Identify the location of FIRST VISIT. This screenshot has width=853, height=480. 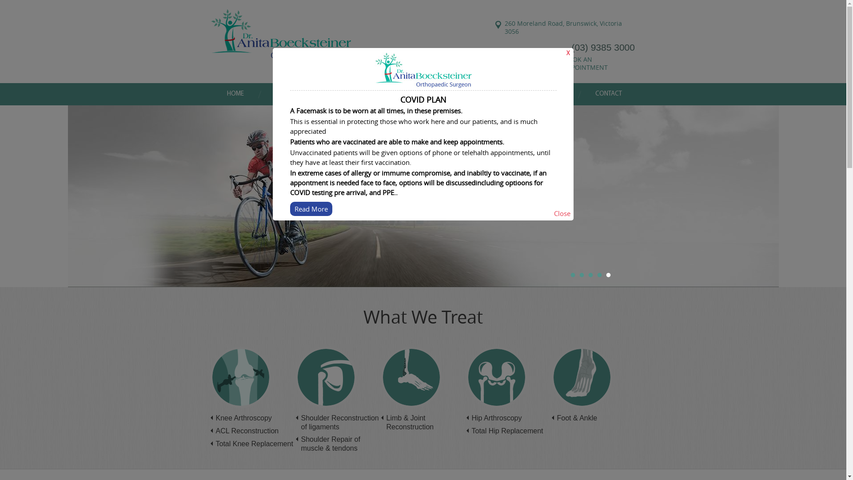
(547, 94).